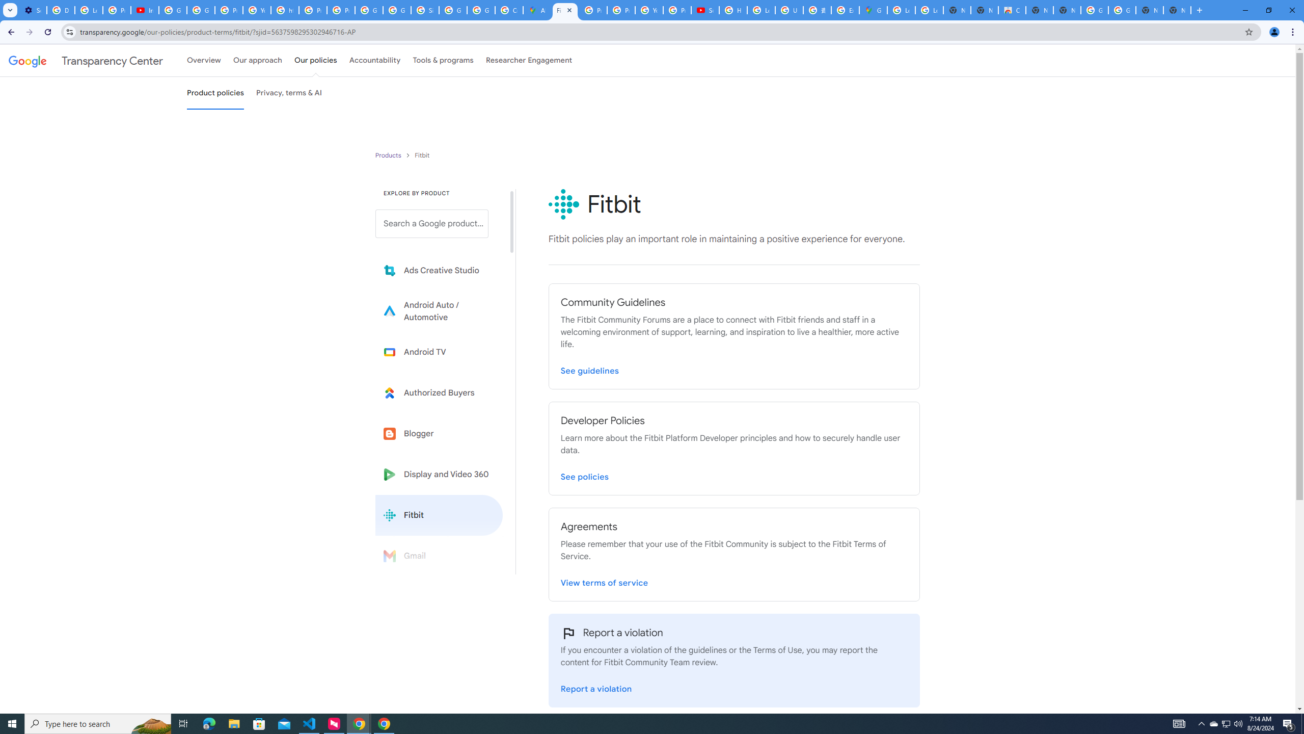 This screenshot has width=1304, height=734. What do you see at coordinates (439, 271) in the screenshot?
I see `Learn more about Ads Creative Studio` at bounding box center [439, 271].